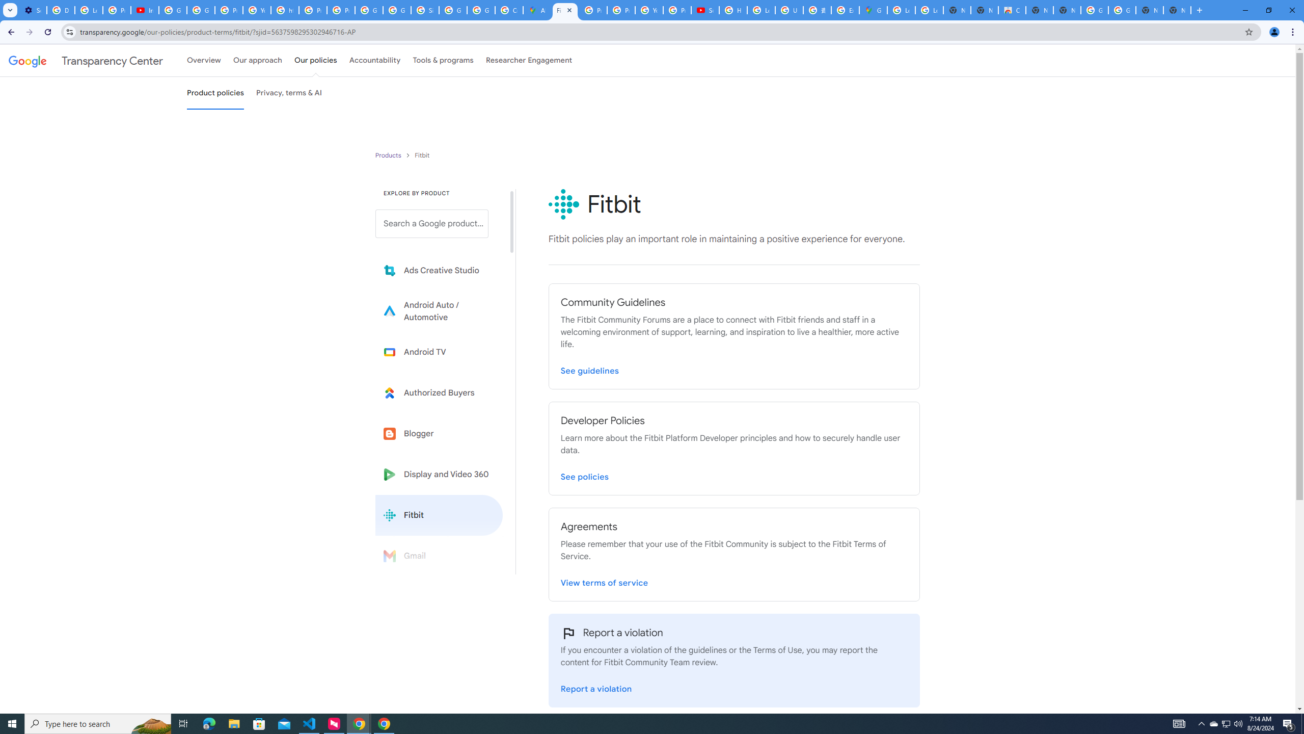 This screenshot has width=1304, height=734. What do you see at coordinates (439, 271) in the screenshot?
I see `Learn more about Ads Creative Studio` at bounding box center [439, 271].